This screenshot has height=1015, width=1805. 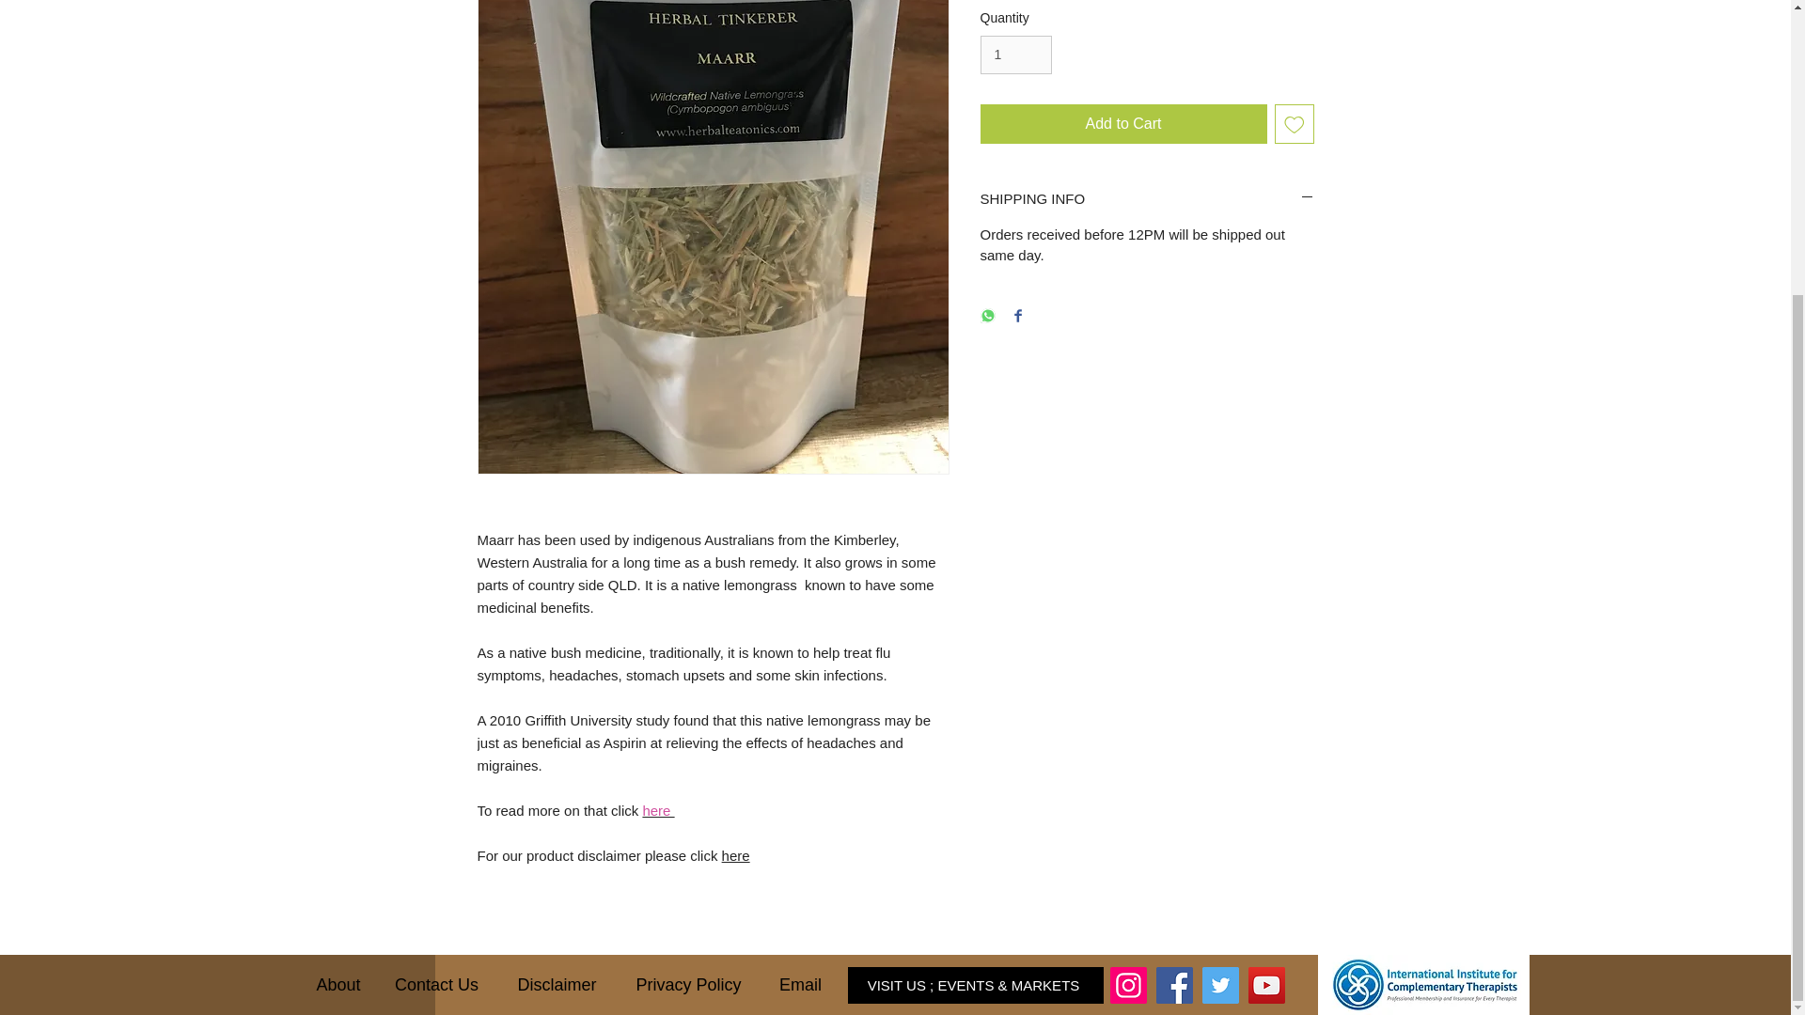 What do you see at coordinates (658, 810) in the screenshot?
I see `here ` at bounding box center [658, 810].